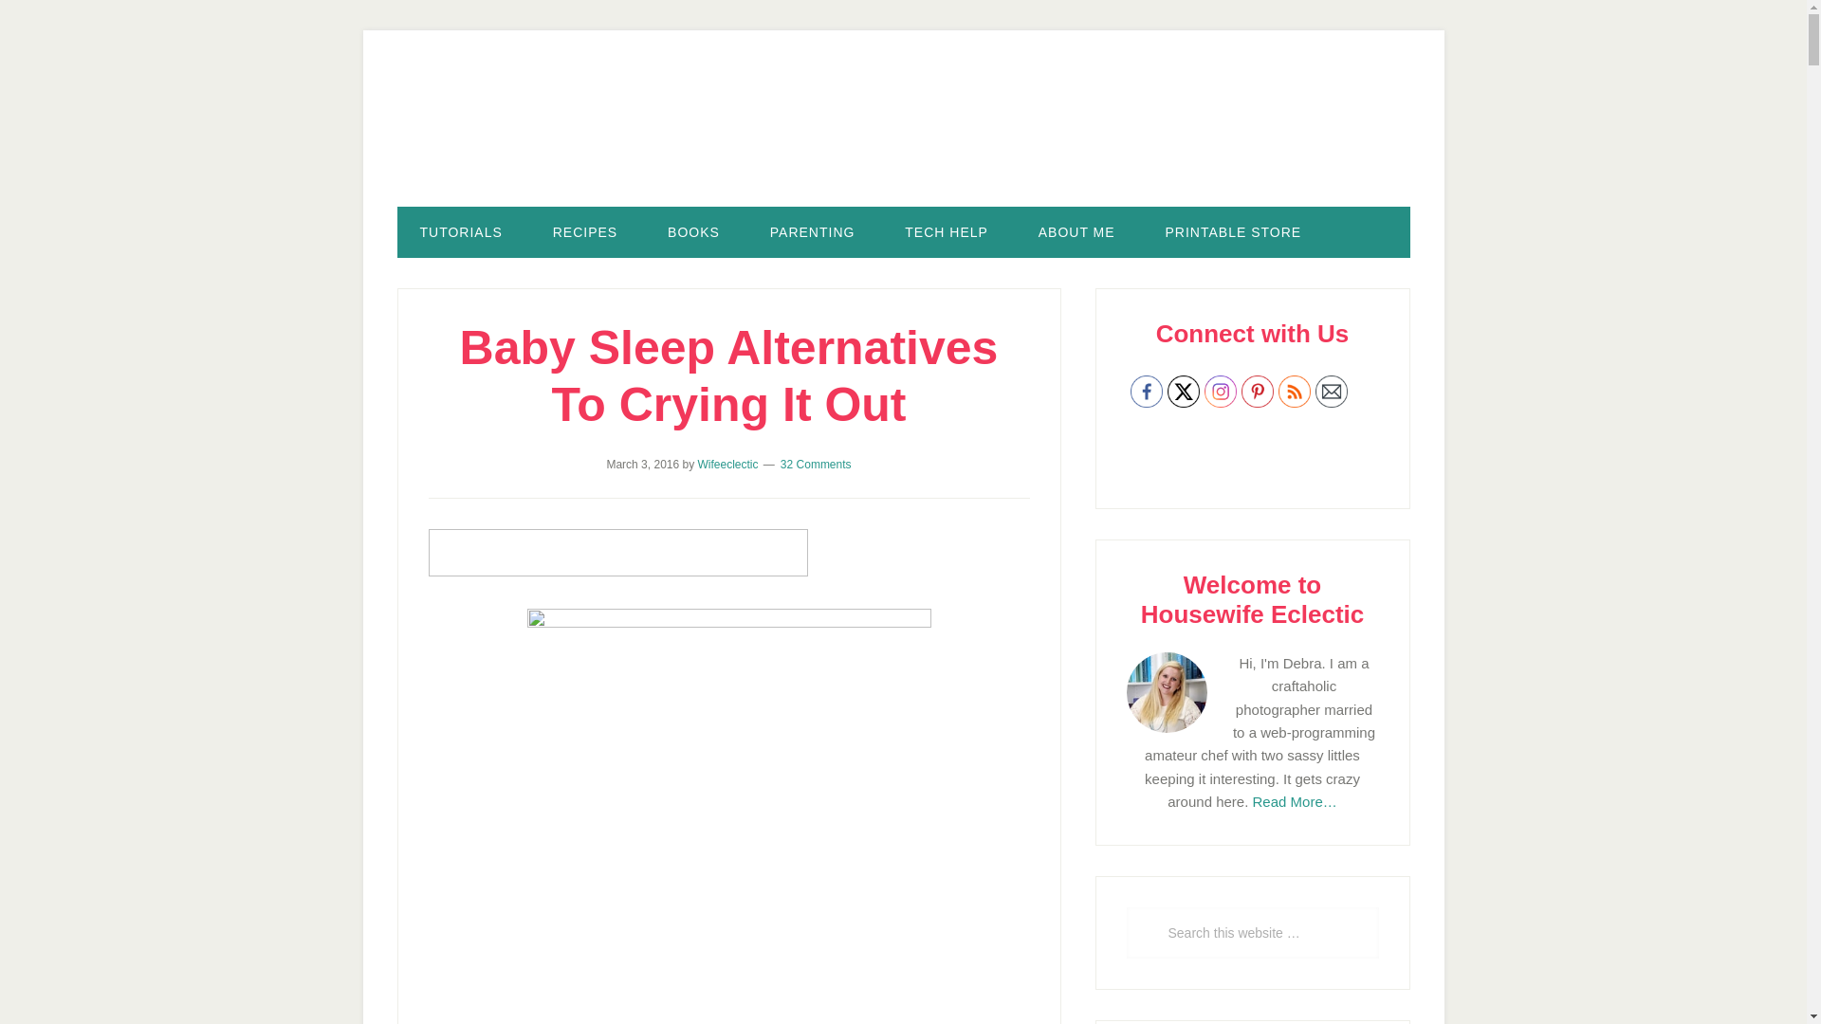 The height and width of the screenshot is (1024, 1821). Describe the element at coordinates (903, 135) in the screenshot. I see `Housewife Eclectic` at that location.